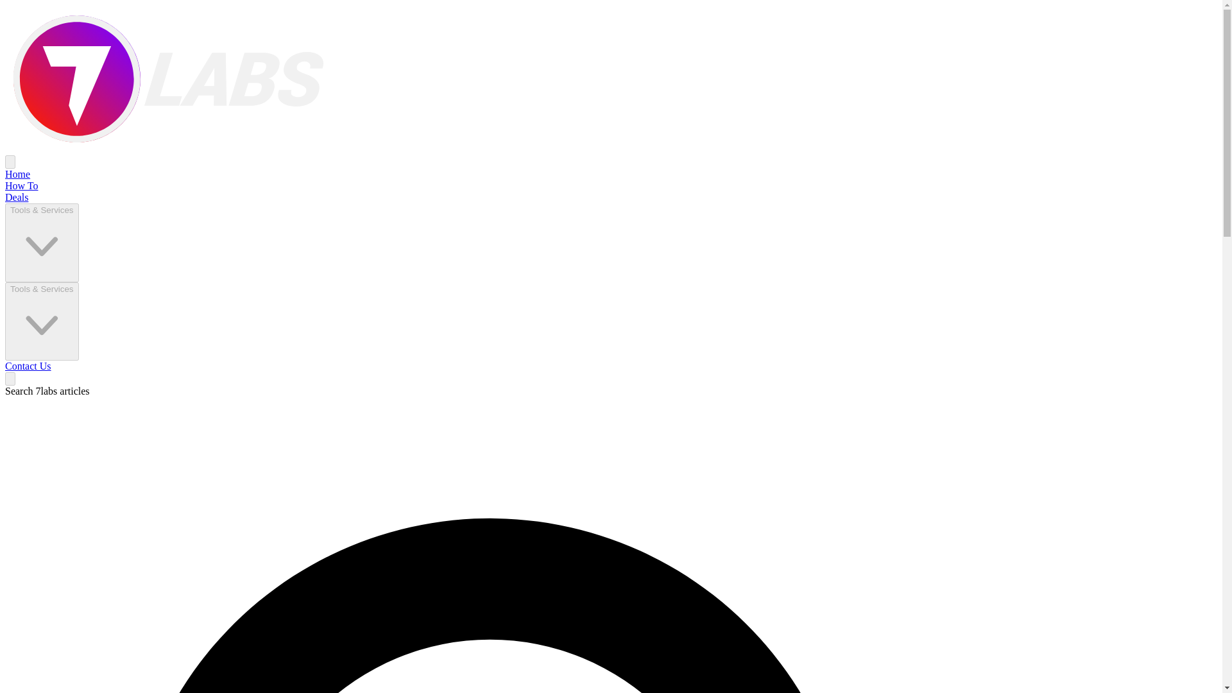 Image resolution: width=1232 pixels, height=693 pixels. Describe the element at coordinates (21, 185) in the screenshot. I see `How To` at that location.